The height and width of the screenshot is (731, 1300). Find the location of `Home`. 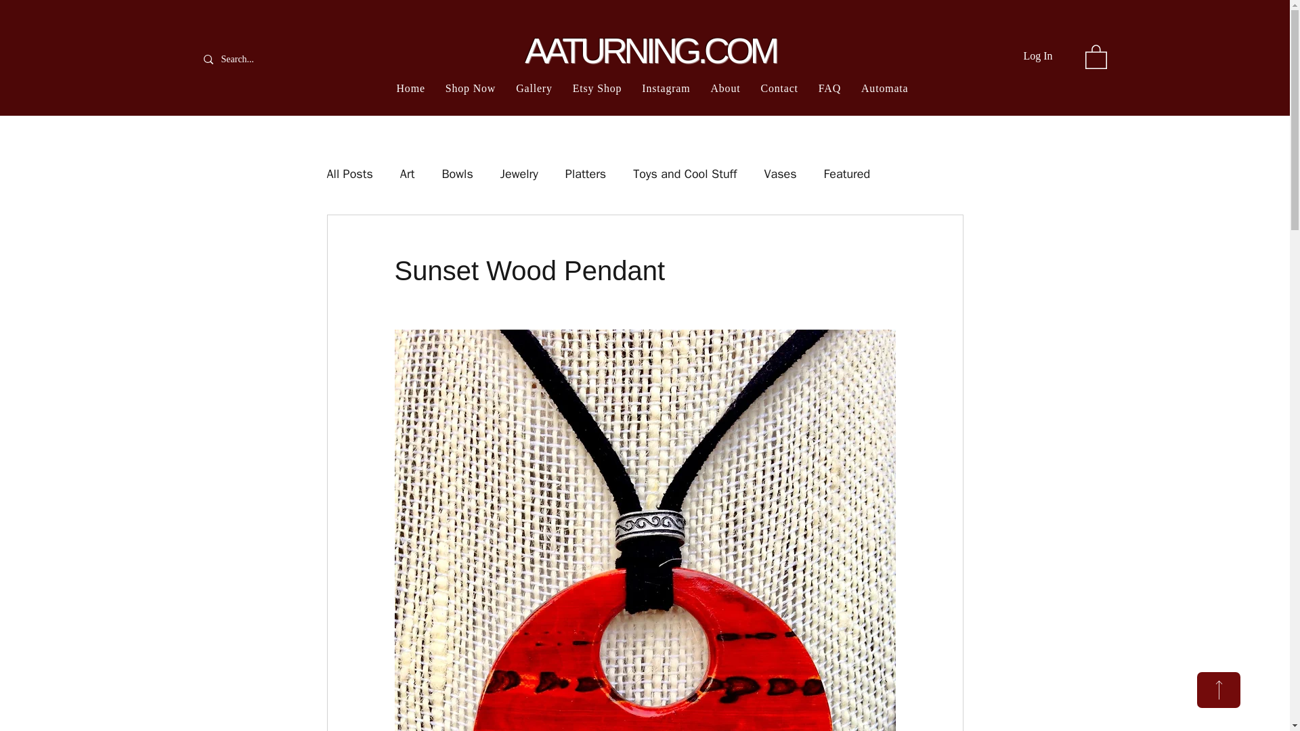

Home is located at coordinates (410, 89).